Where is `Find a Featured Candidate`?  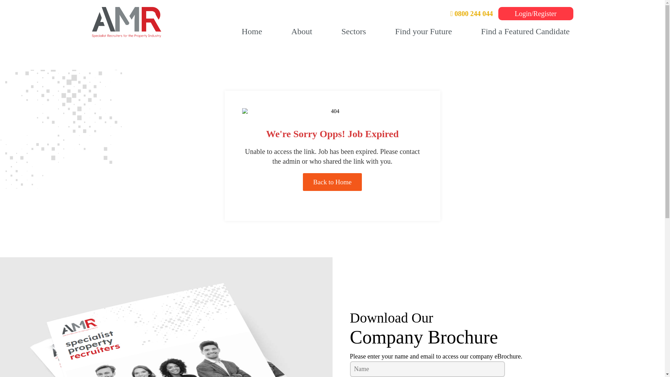
Find a Featured Candidate is located at coordinates (526, 31).